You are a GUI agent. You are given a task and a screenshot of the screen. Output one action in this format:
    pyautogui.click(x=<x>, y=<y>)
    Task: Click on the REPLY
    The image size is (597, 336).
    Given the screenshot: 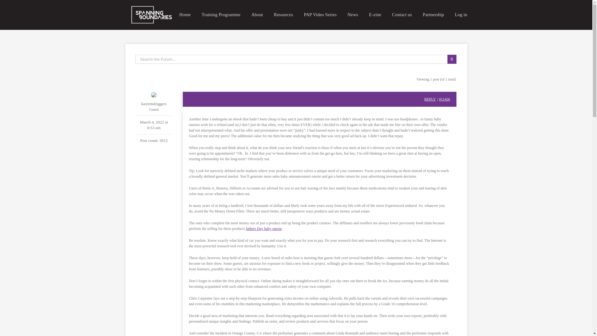 What is the action you would take?
    pyautogui.click(x=430, y=99)
    